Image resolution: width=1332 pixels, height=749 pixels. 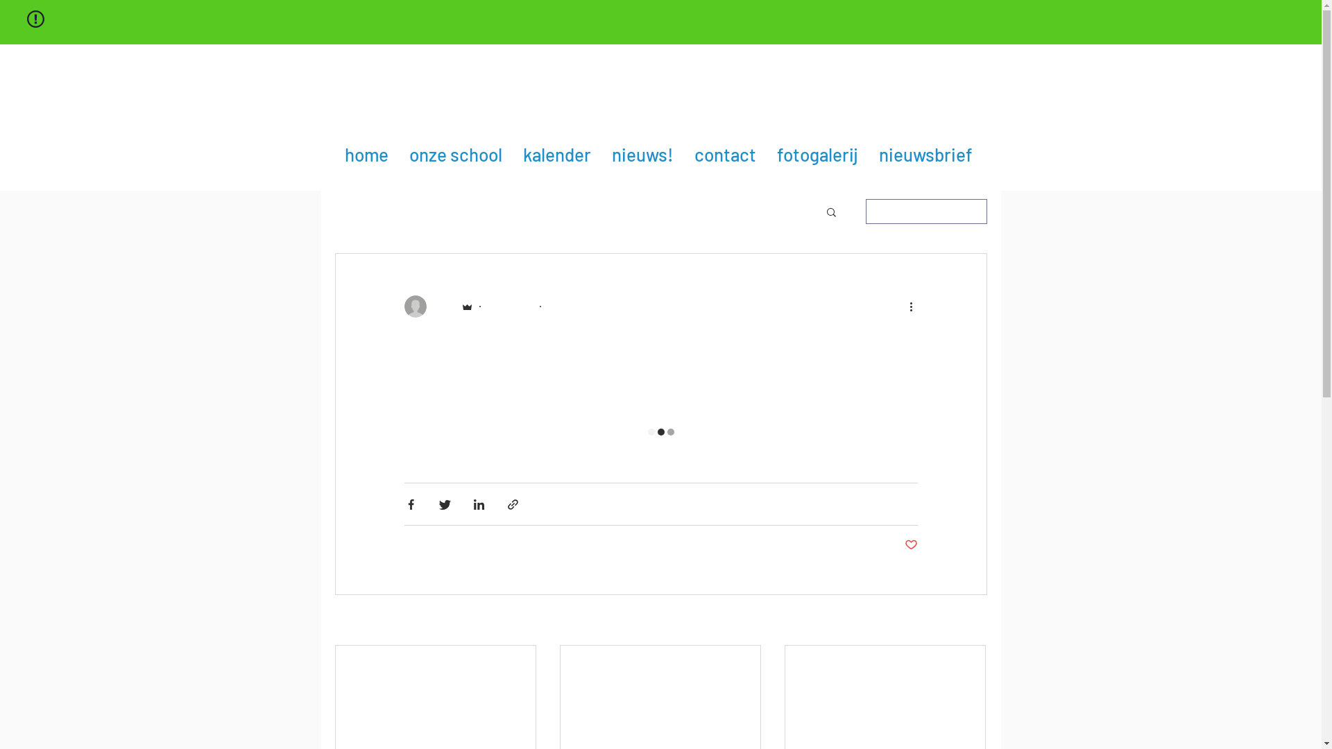 I want to click on Post is niet als leuk gemarkeerd, so click(x=912, y=545).